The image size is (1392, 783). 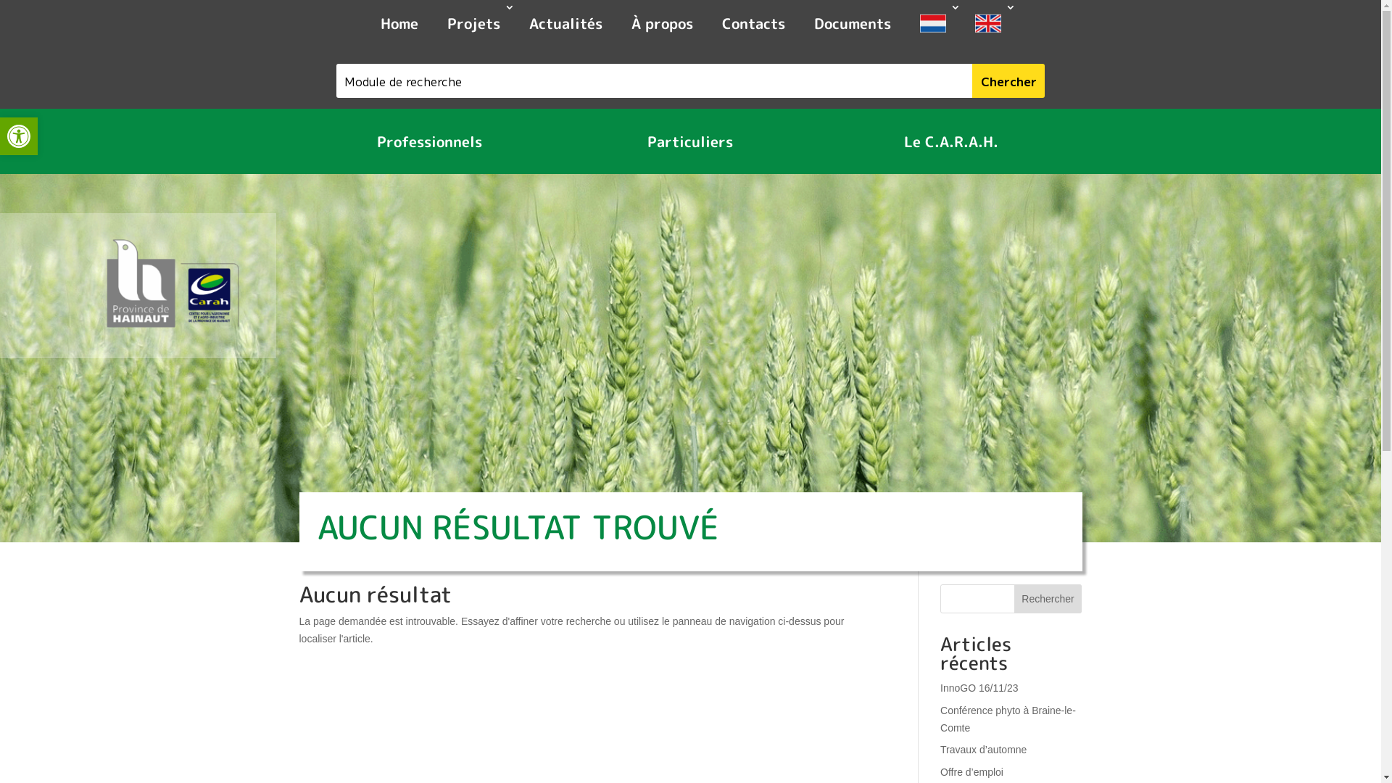 I want to click on Documents, so click(x=852, y=25).